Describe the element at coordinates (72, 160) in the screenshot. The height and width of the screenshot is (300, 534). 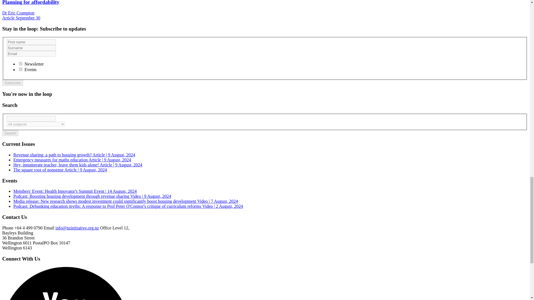
I see `Emergency measures for maths education` at that location.